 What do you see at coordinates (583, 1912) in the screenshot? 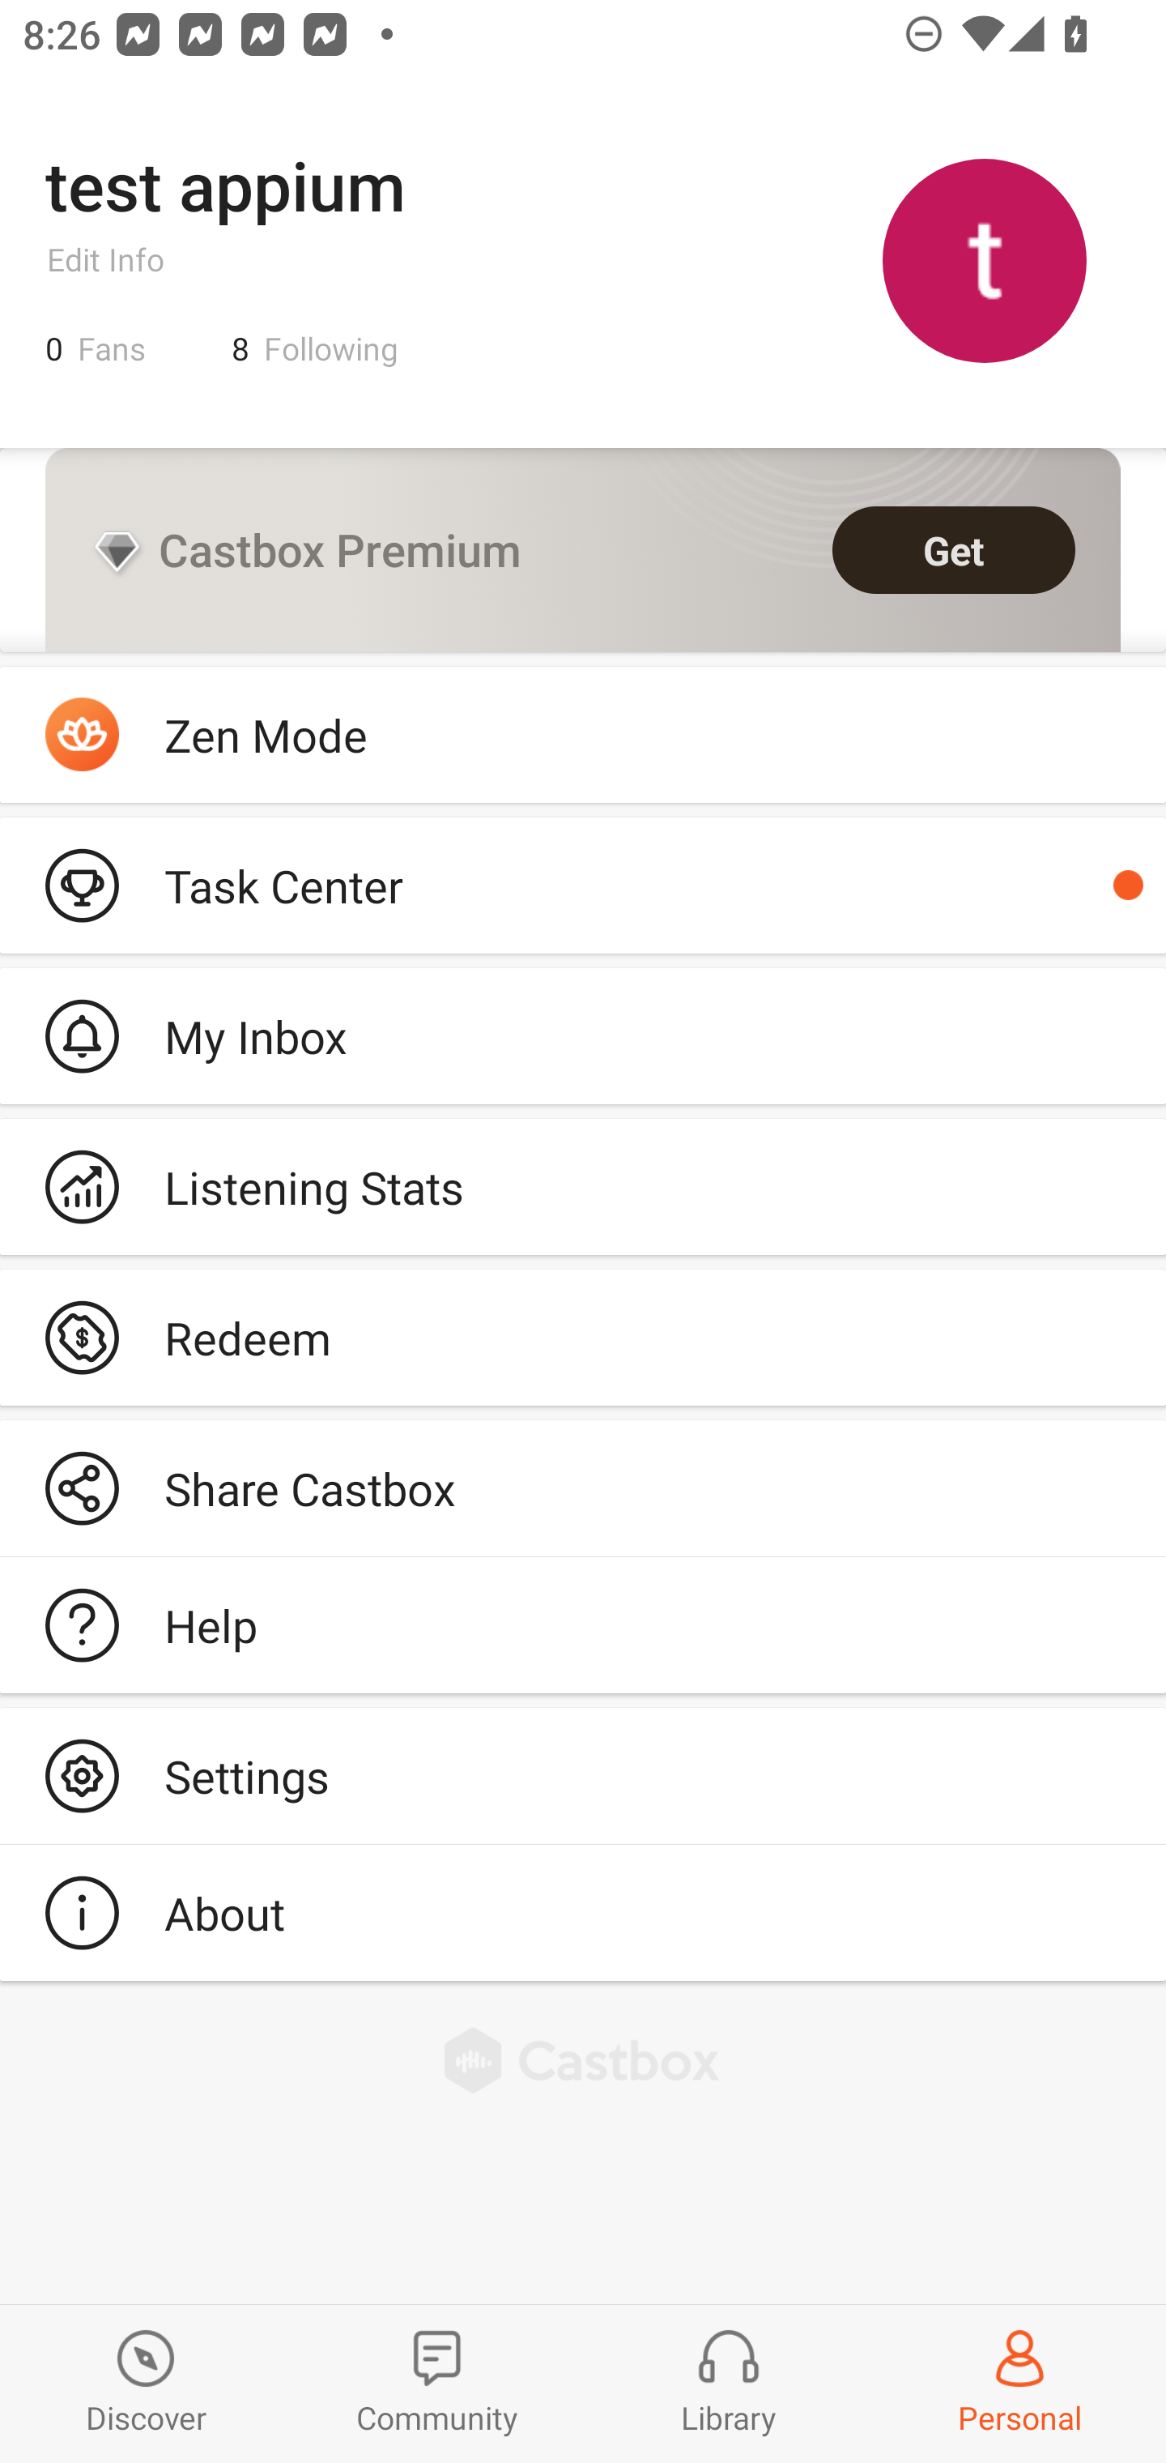
I see ` About` at bounding box center [583, 1912].